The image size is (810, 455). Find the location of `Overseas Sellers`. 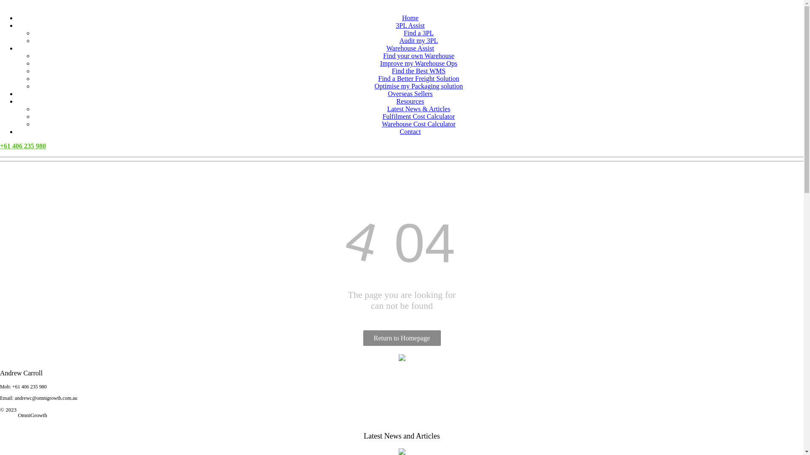

Overseas Sellers is located at coordinates (410, 94).